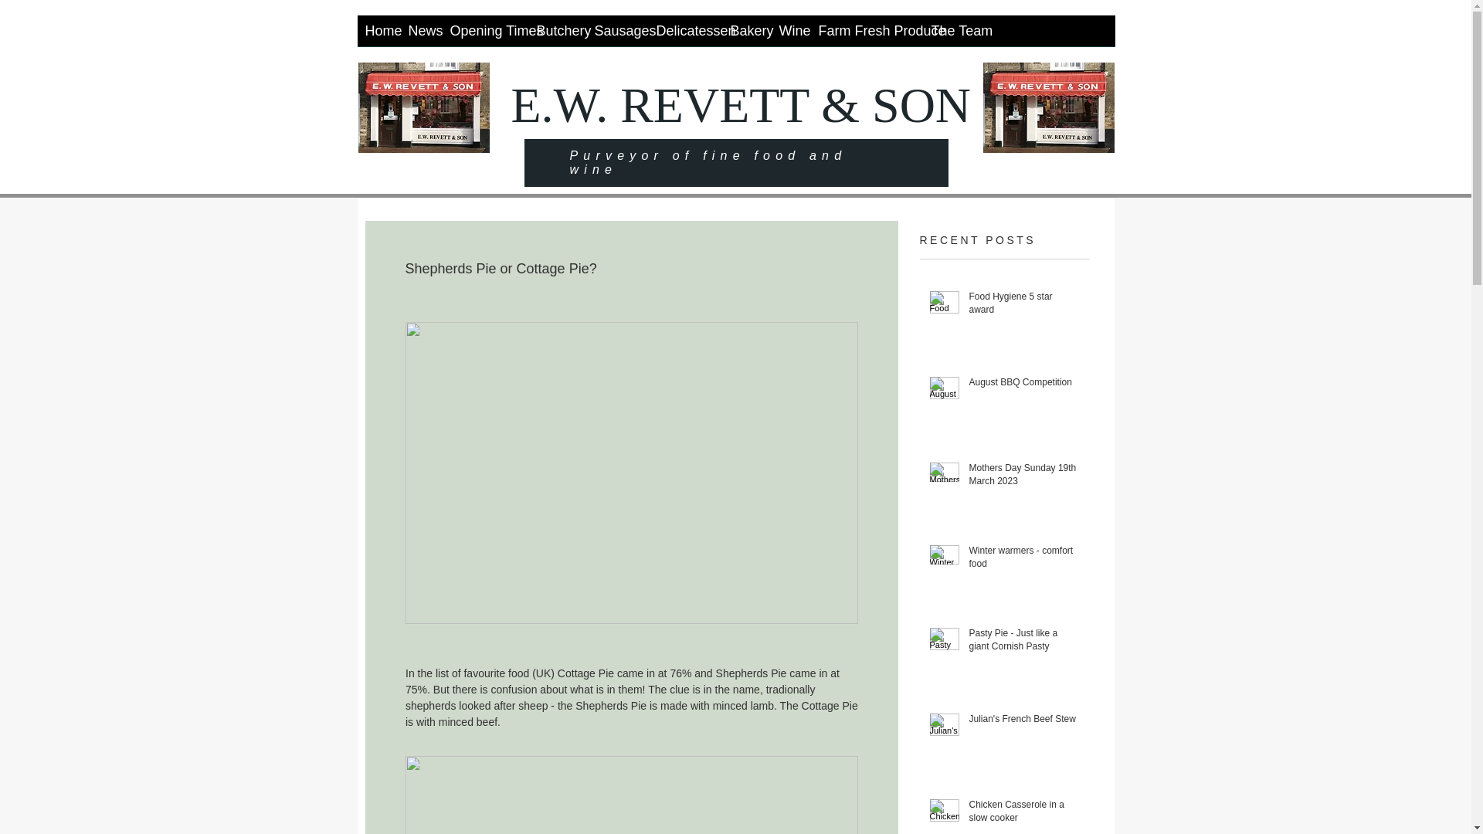 The height and width of the screenshot is (834, 1483). Describe the element at coordinates (747, 36) in the screenshot. I see `Bakery` at that location.